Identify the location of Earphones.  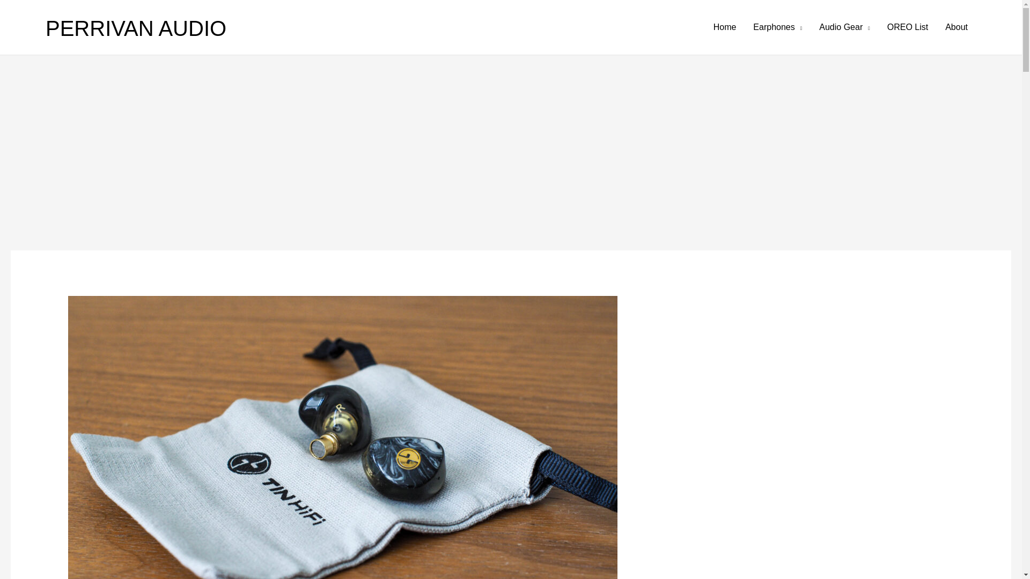
(778, 27).